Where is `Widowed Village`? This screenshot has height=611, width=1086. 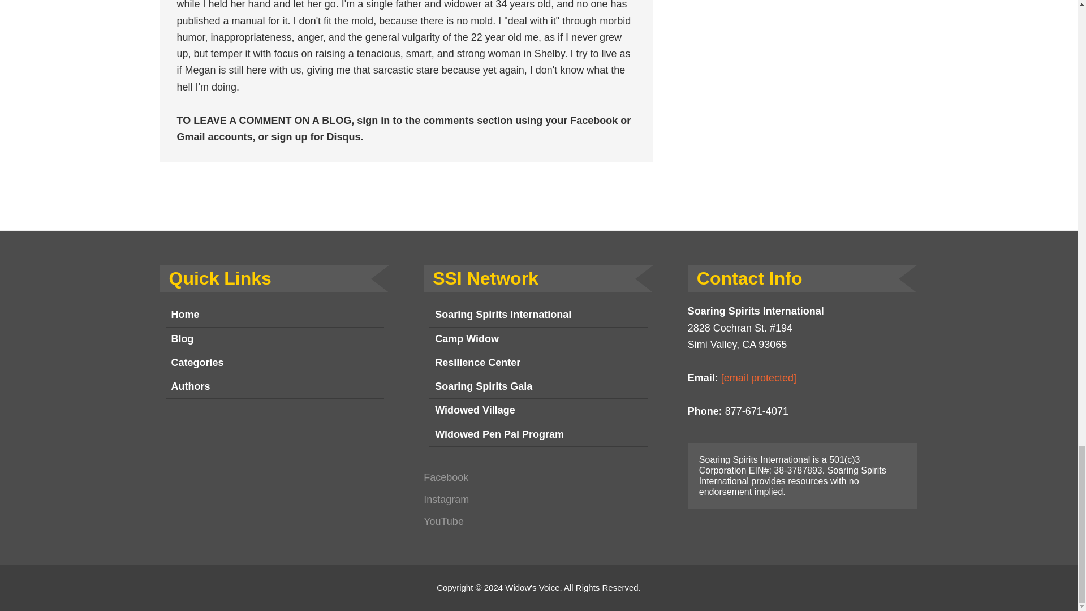
Widowed Village is located at coordinates (538, 411).